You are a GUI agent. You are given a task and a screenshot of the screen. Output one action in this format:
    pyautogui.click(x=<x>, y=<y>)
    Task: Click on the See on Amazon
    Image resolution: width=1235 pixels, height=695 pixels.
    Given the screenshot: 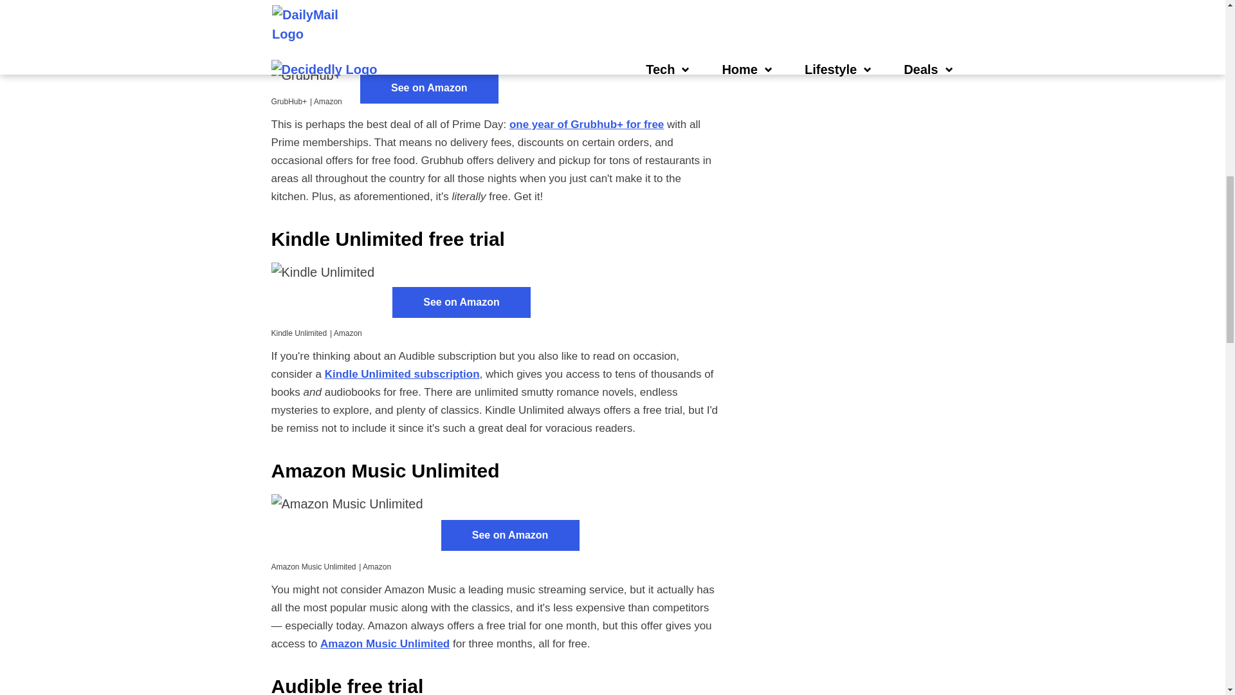 What is the action you would take?
    pyautogui.click(x=462, y=302)
    